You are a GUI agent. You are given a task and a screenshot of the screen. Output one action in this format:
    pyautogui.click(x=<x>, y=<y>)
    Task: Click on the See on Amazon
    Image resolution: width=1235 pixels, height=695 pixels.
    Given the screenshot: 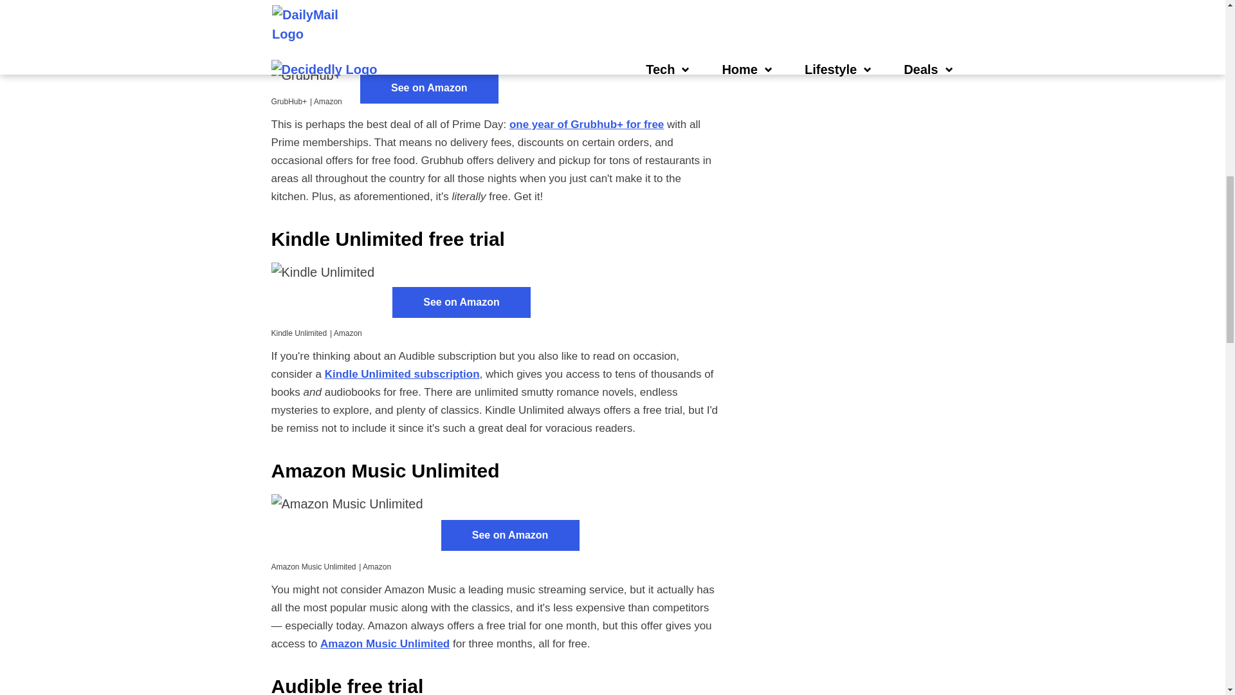 What is the action you would take?
    pyautogui.click(x=462, y=302)
    